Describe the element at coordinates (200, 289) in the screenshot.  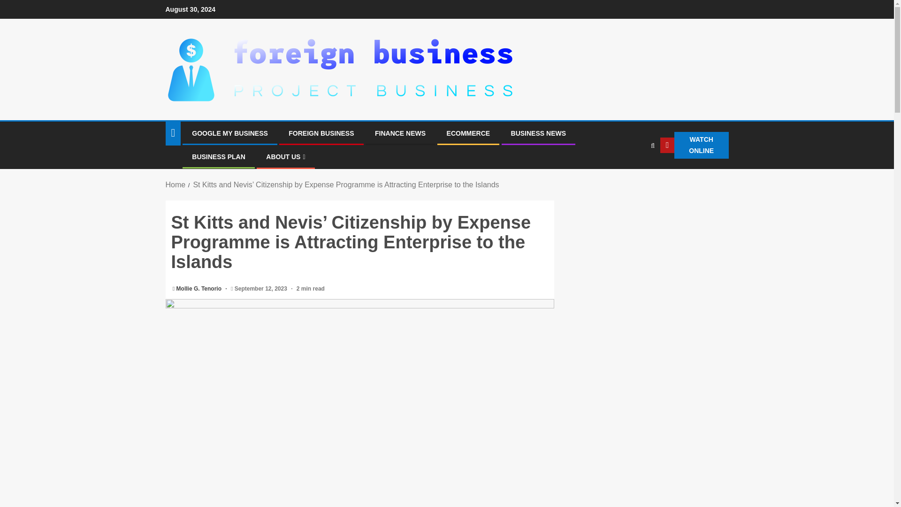
I see `Mollie G. Tenorio` at that location.